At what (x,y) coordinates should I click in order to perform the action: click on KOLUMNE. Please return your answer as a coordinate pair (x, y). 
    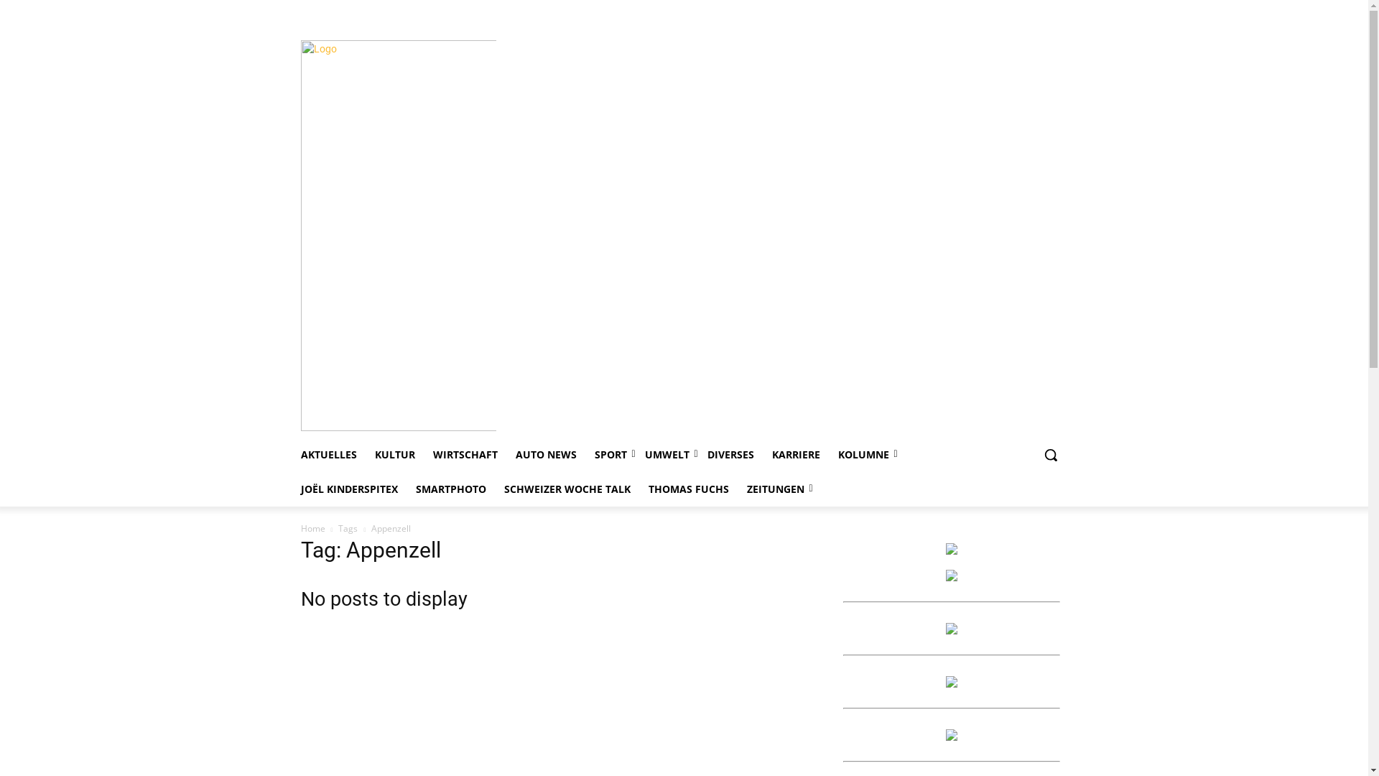
    Looking at the image, I should click on (863, 455).